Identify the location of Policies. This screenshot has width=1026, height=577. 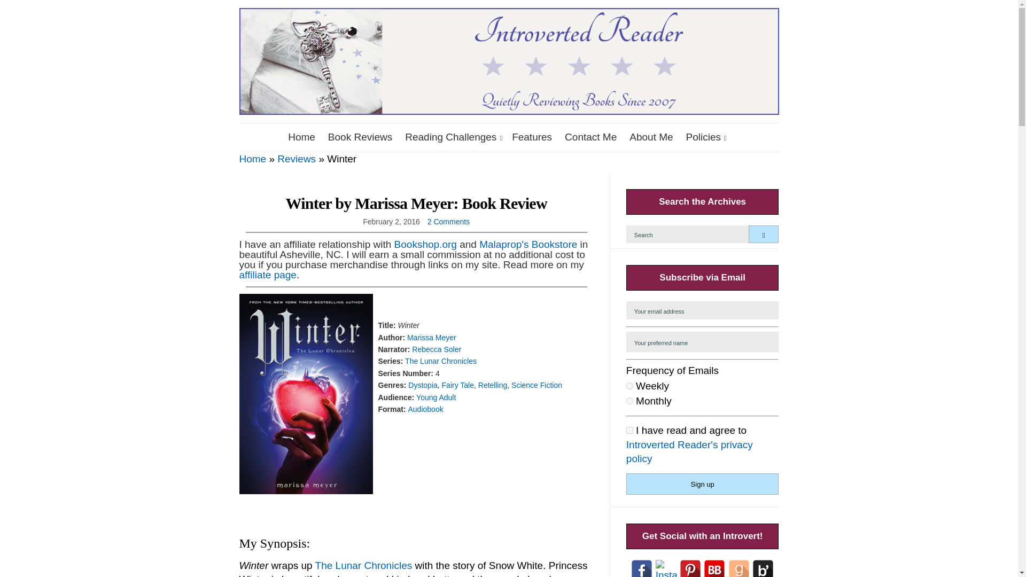
(704, 138).